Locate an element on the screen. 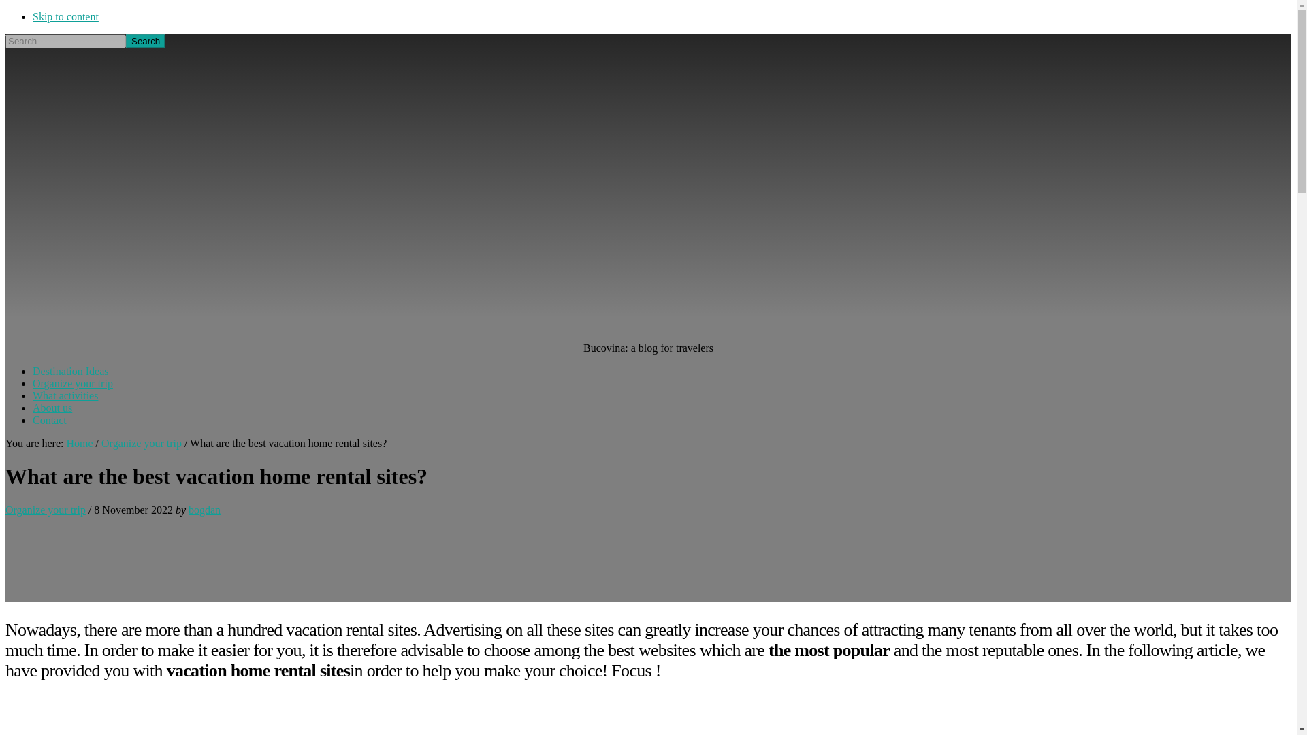 The image size is (1307, 735). What activities is located at coordinates (65, 395).